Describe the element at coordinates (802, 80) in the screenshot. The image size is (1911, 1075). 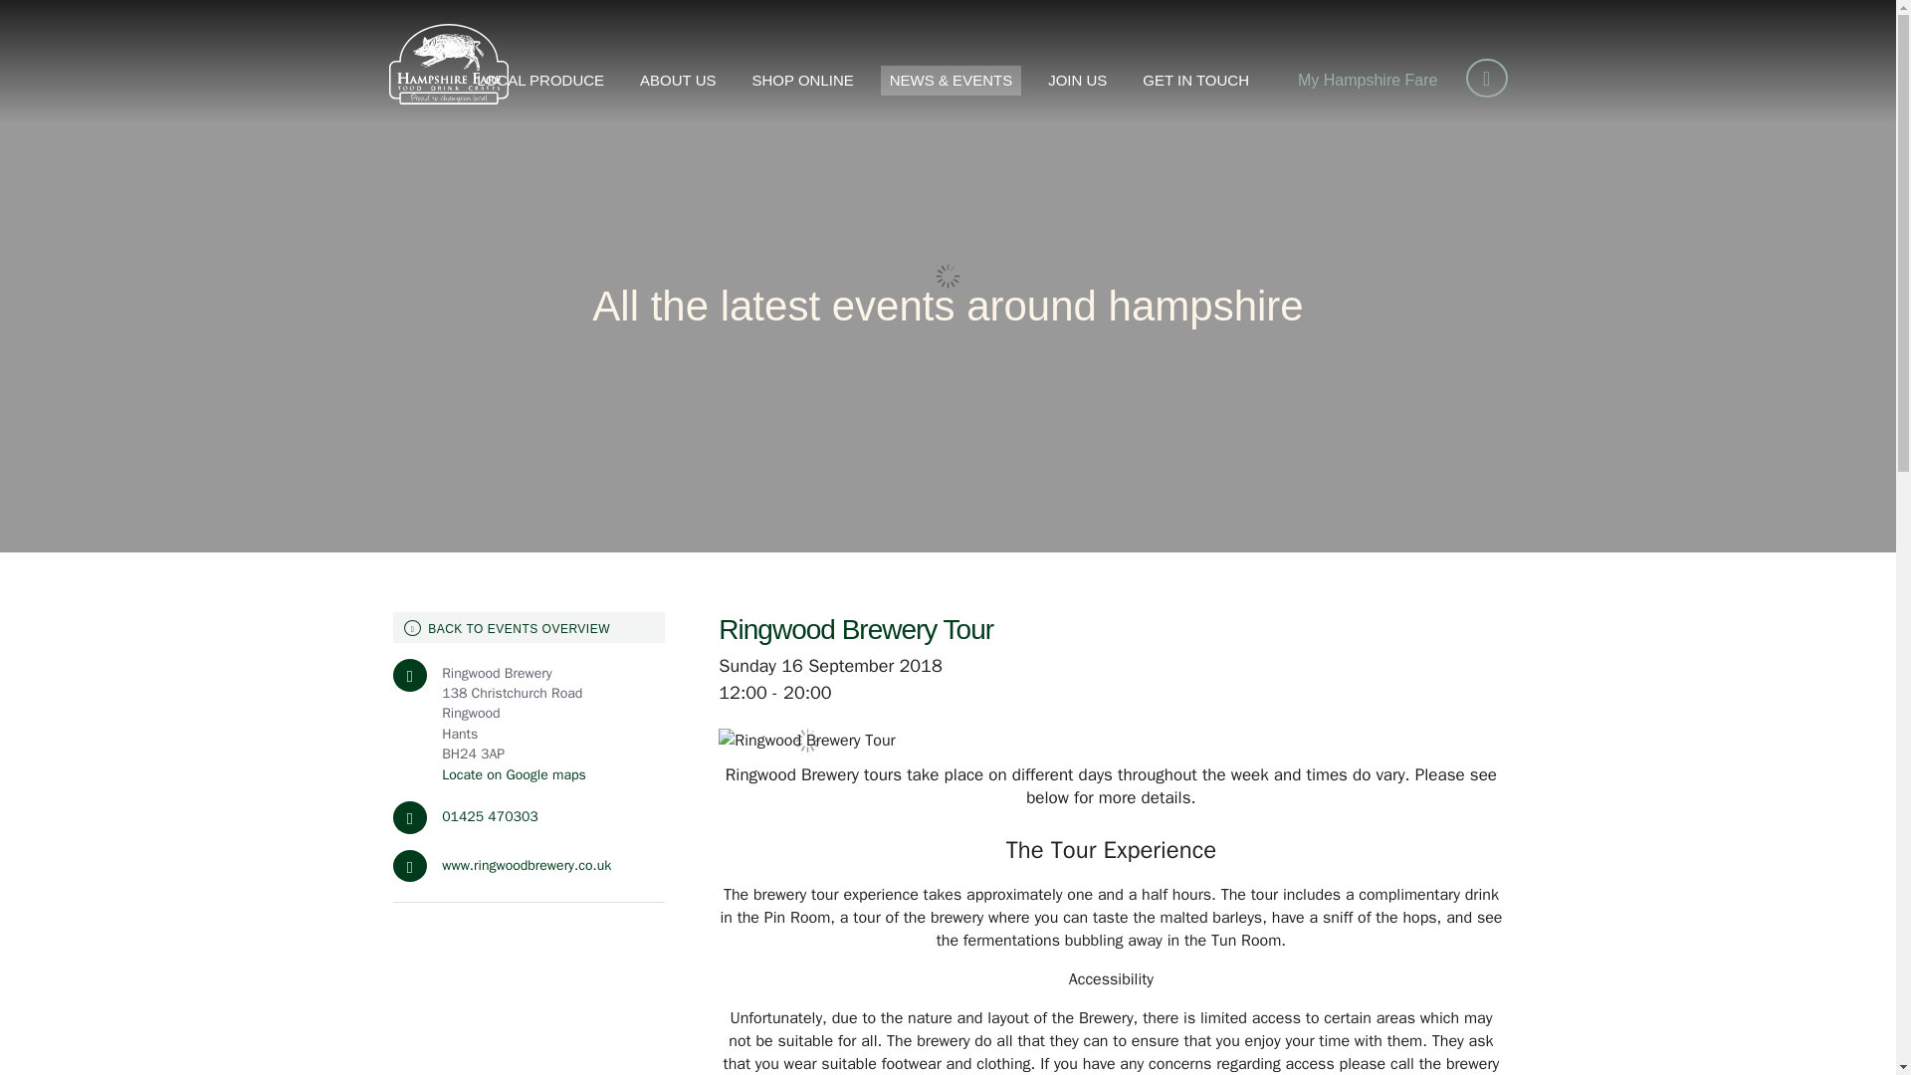
I see `SHOP ONLINE` at that location.